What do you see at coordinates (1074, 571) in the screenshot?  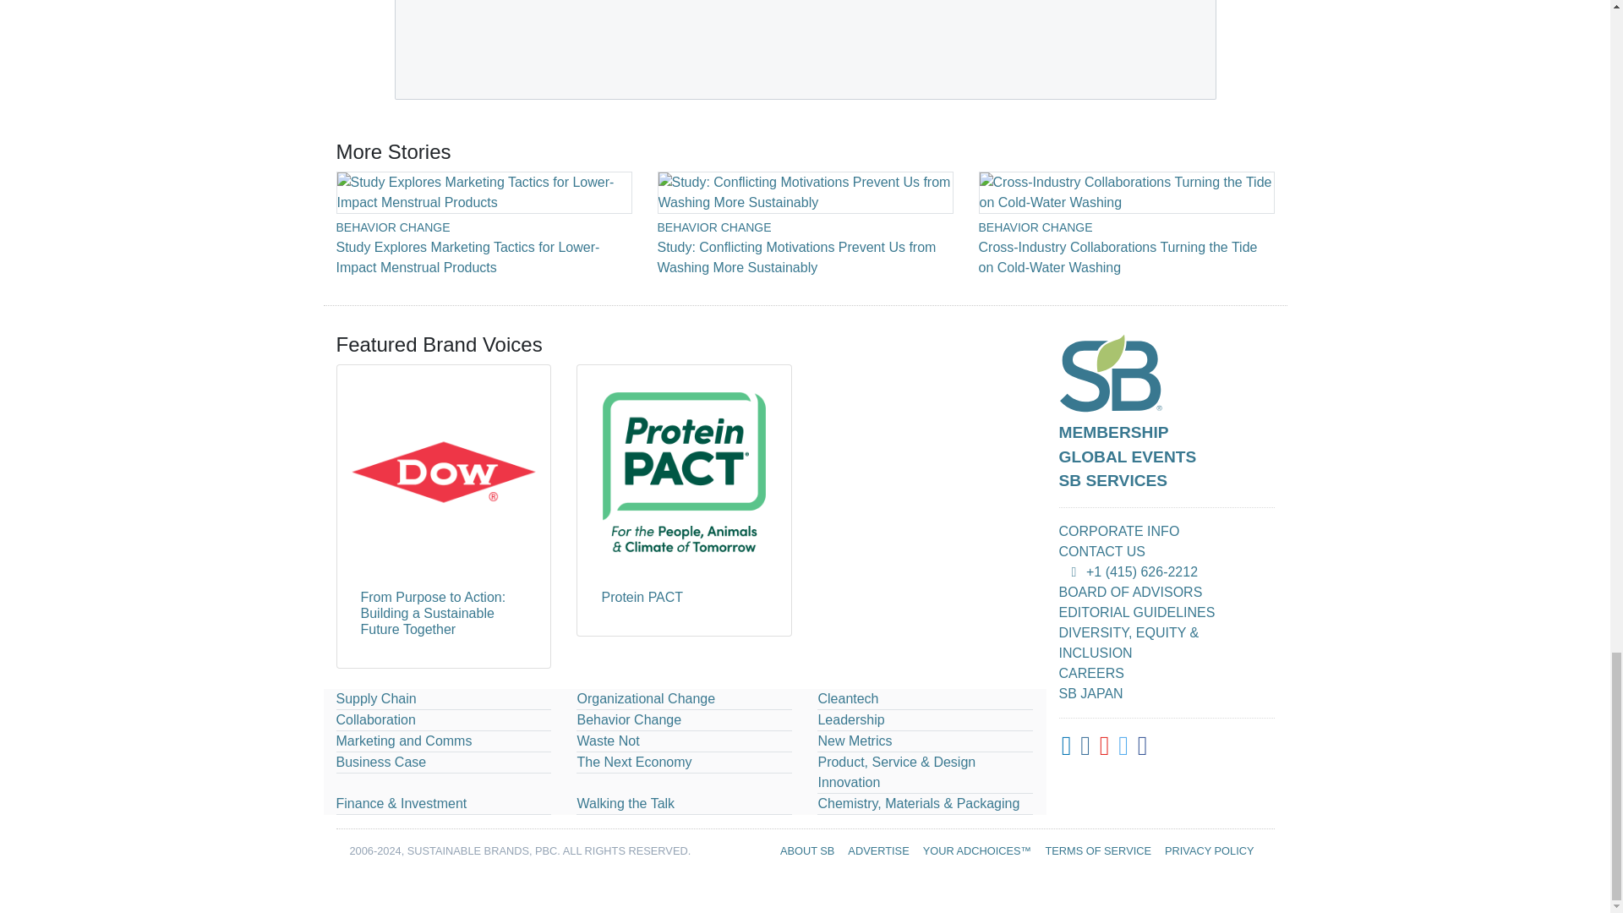 I see `Telephone` at bounding box center [1074, 571].